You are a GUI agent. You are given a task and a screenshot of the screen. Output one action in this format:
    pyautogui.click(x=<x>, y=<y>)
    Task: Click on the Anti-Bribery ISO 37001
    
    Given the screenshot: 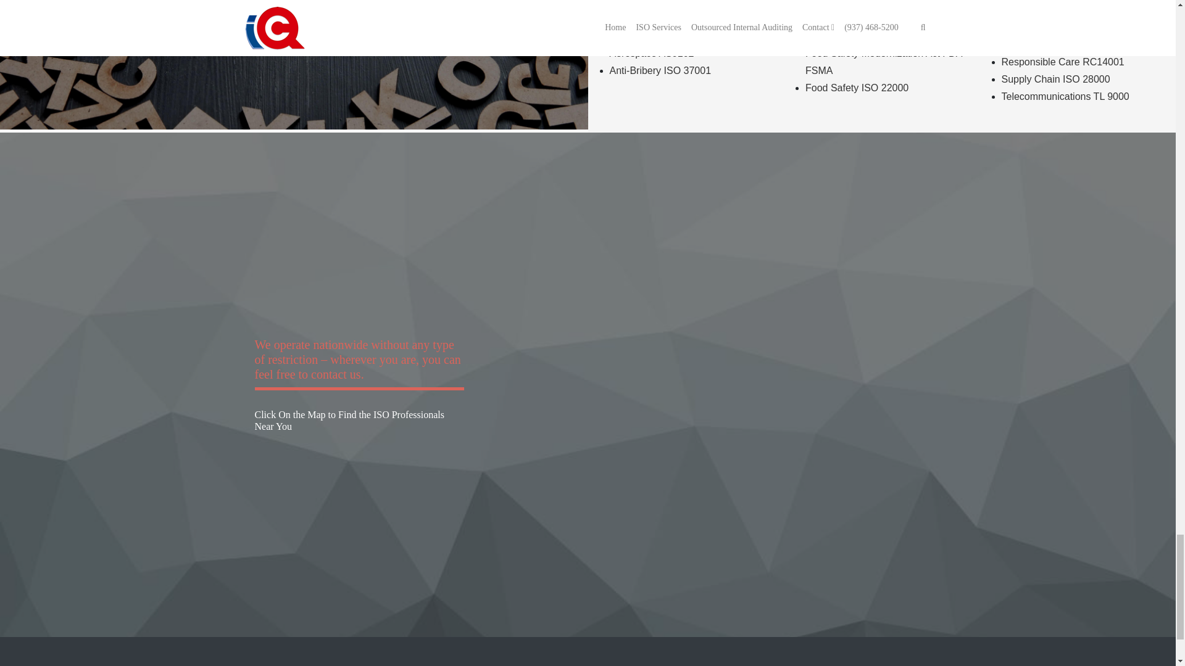 What is the action you would take?
    pyautogui.click(x=660, y=70)
    